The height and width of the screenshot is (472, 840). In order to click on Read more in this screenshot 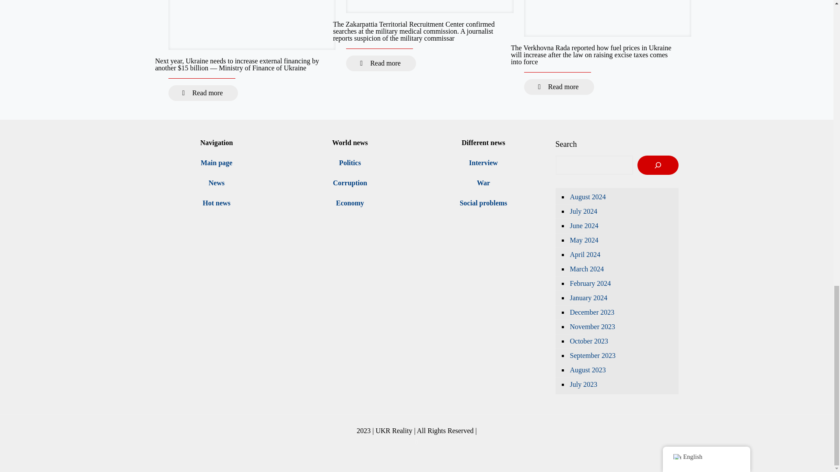, I will do `click(381, 63)`.